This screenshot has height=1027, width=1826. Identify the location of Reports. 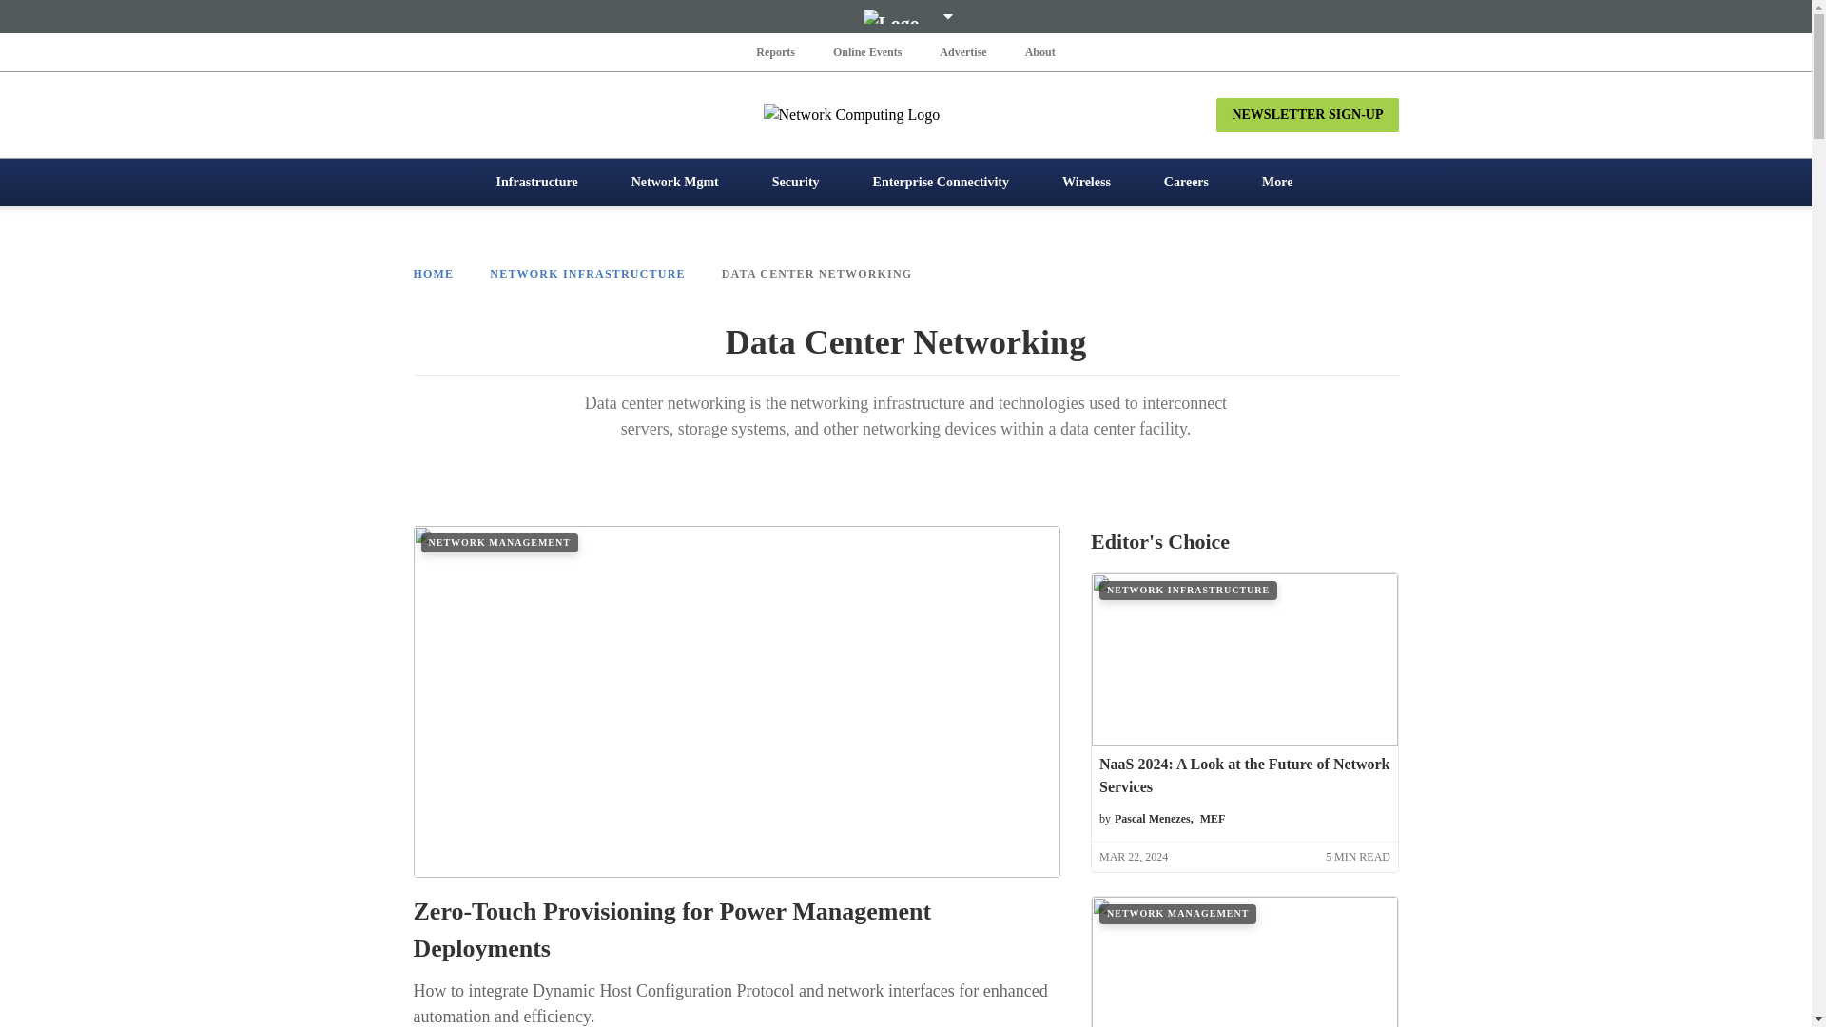
(776, 51).